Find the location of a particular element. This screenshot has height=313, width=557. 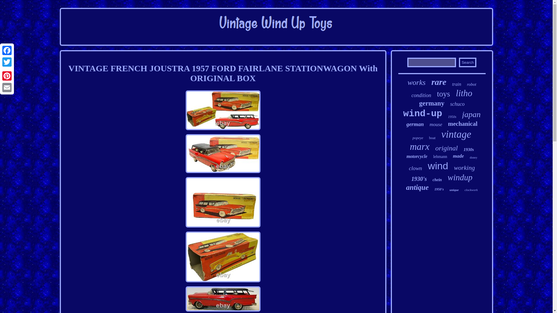

toys is located at coordinates (443, 94).